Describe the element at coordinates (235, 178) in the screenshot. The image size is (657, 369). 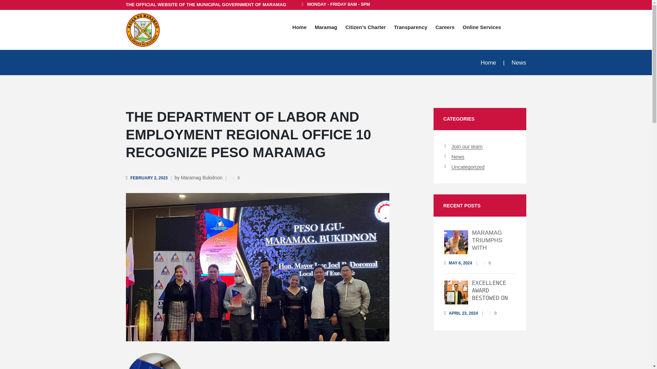
I see `0` at that location.